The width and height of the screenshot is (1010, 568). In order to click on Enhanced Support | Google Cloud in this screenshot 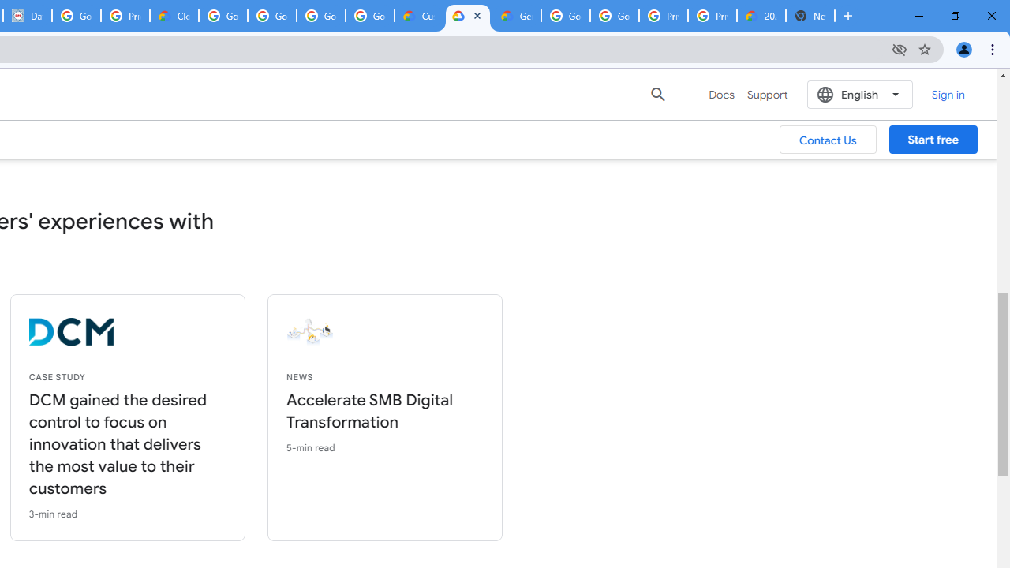, I will do `click(467, 16)`.